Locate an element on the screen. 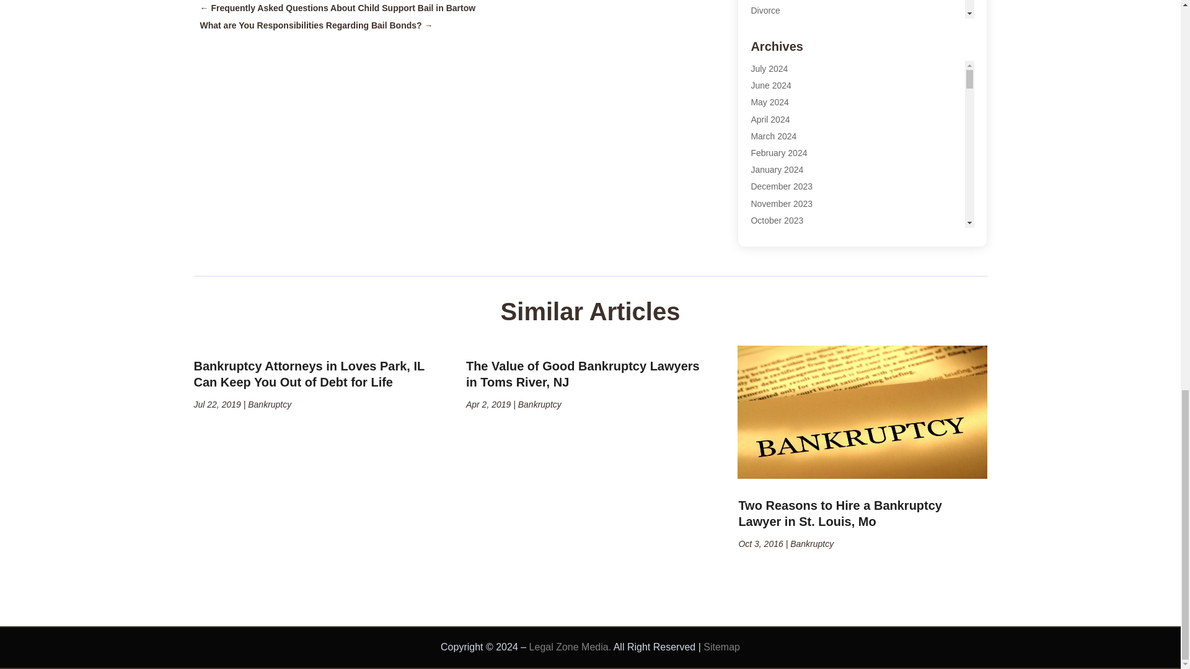  Family Law Attorney is located at coordinates (790, 44).